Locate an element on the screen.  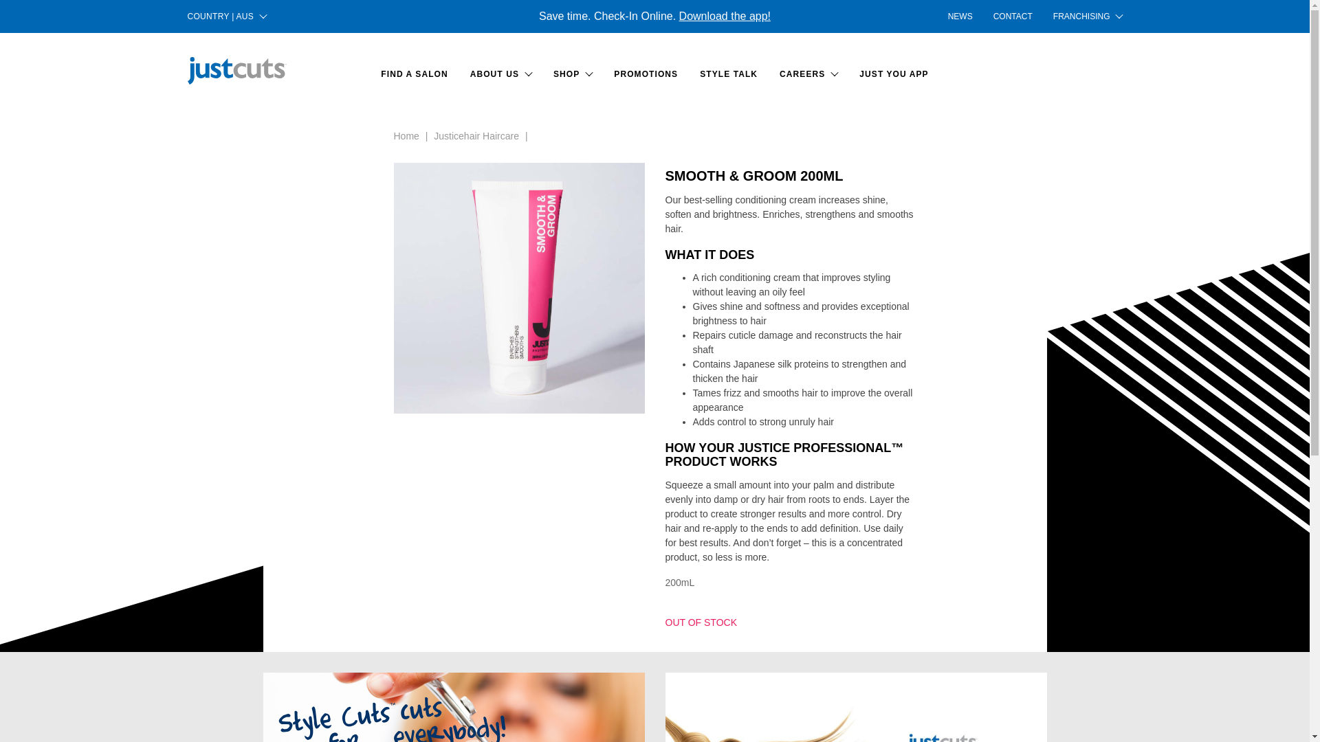
Download the app! is located at coordinates (725, 16).